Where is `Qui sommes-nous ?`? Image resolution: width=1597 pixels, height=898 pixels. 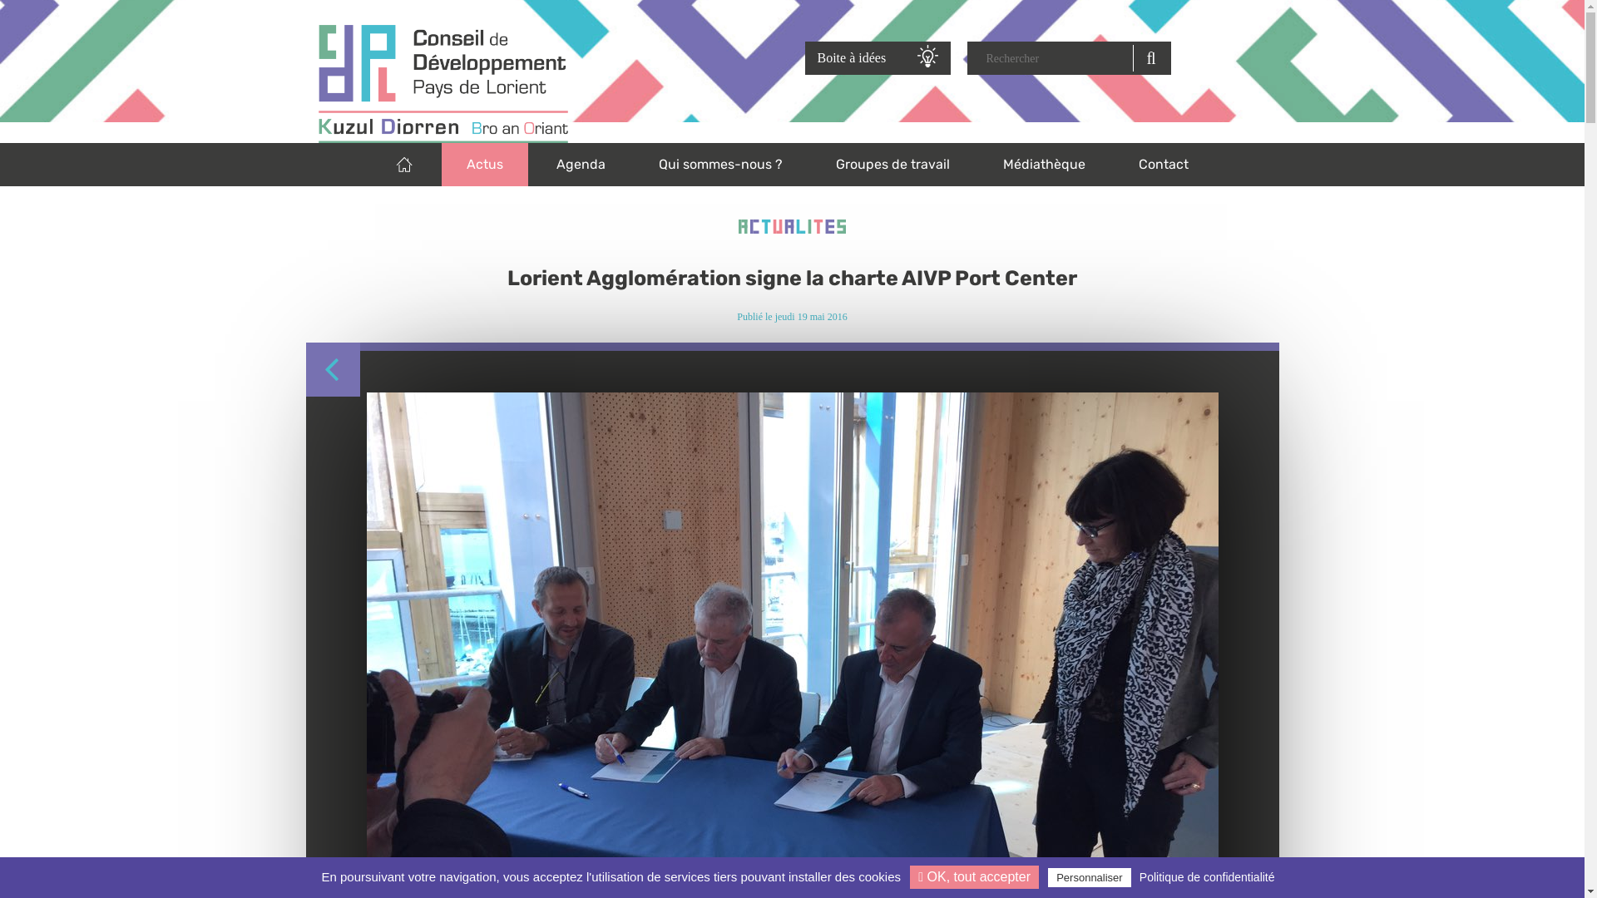 Qui sommes-nous ? is located at coordinates (720, 165).